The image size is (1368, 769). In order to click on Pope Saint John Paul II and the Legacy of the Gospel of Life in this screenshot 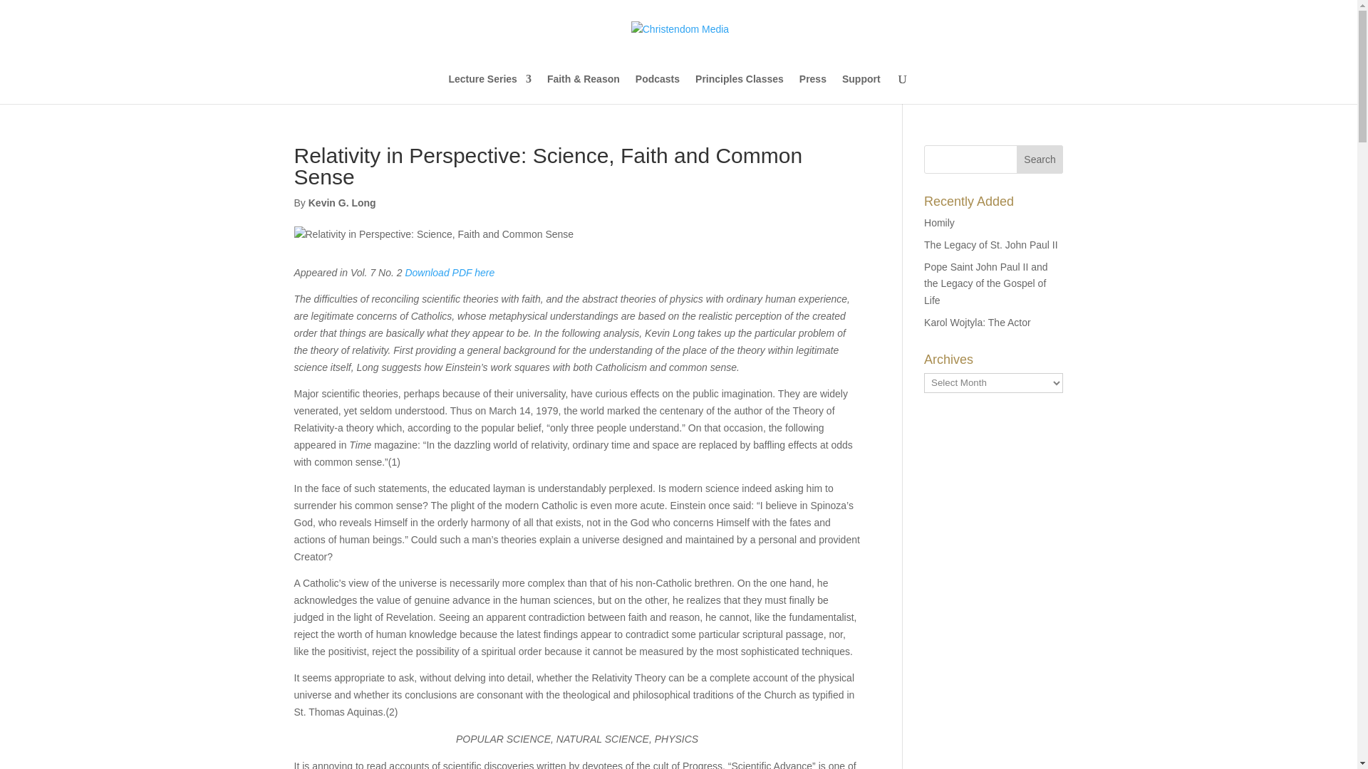, I will do `click(986, 283)`.